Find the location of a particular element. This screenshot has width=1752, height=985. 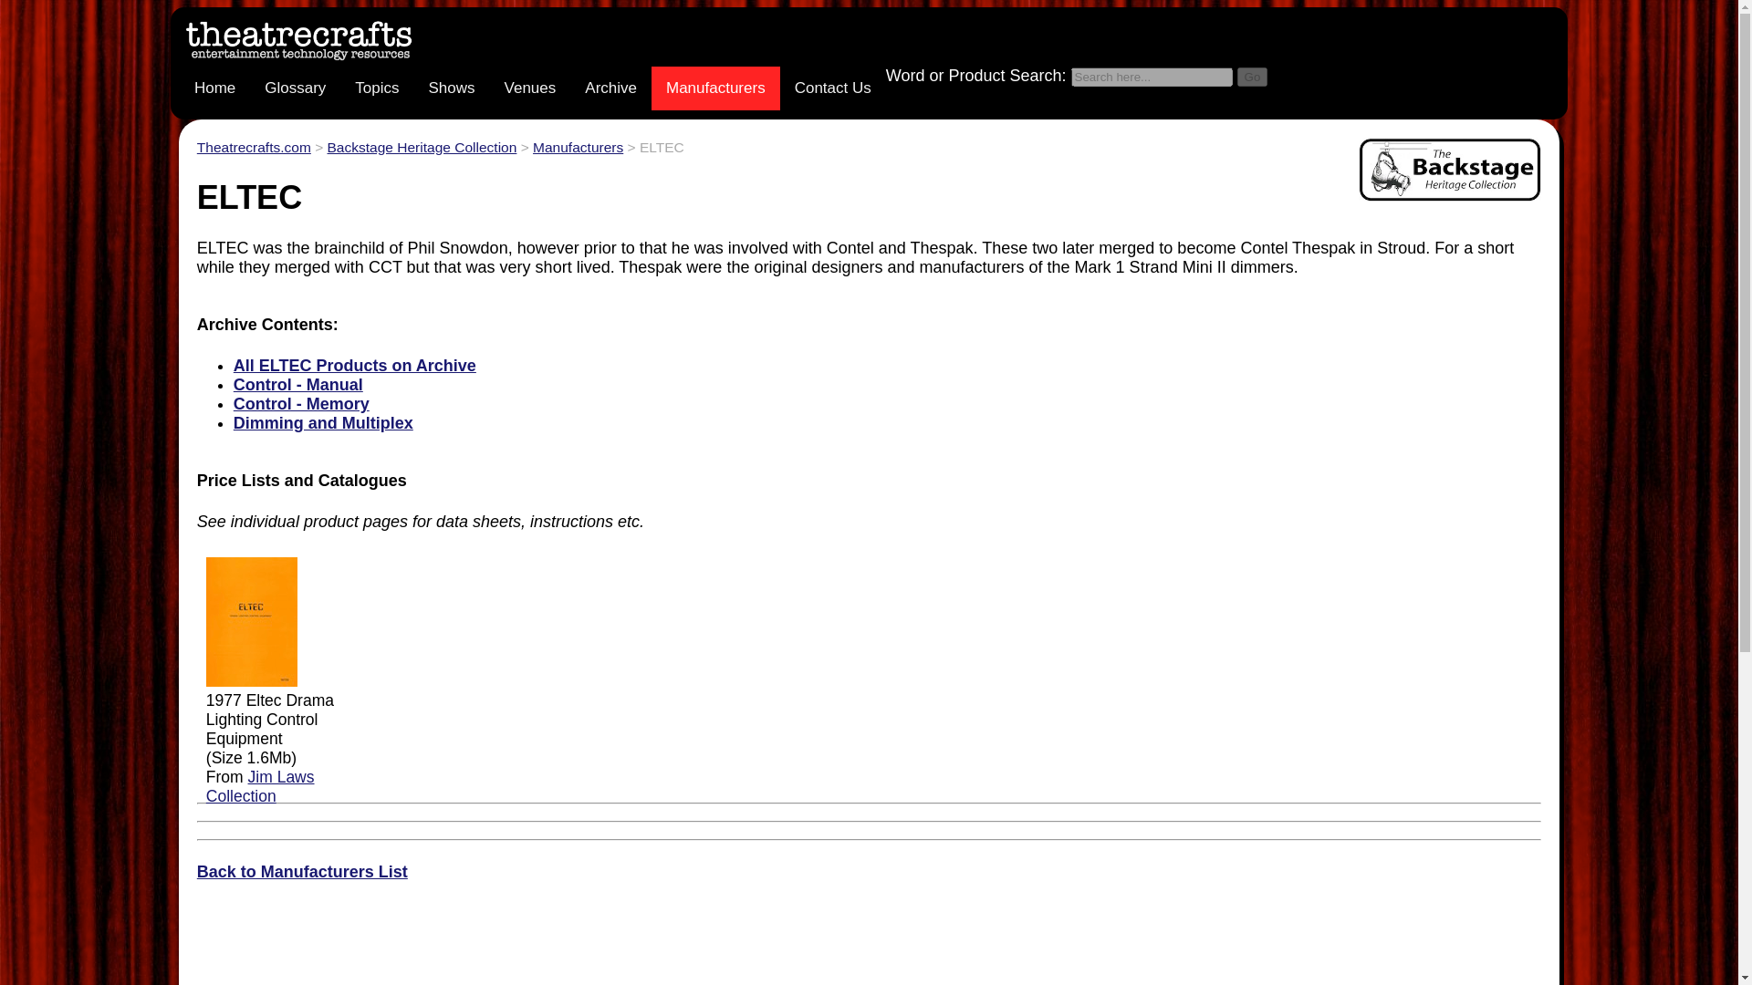

Jim Laws Collection is located at coordinates (261, 786).